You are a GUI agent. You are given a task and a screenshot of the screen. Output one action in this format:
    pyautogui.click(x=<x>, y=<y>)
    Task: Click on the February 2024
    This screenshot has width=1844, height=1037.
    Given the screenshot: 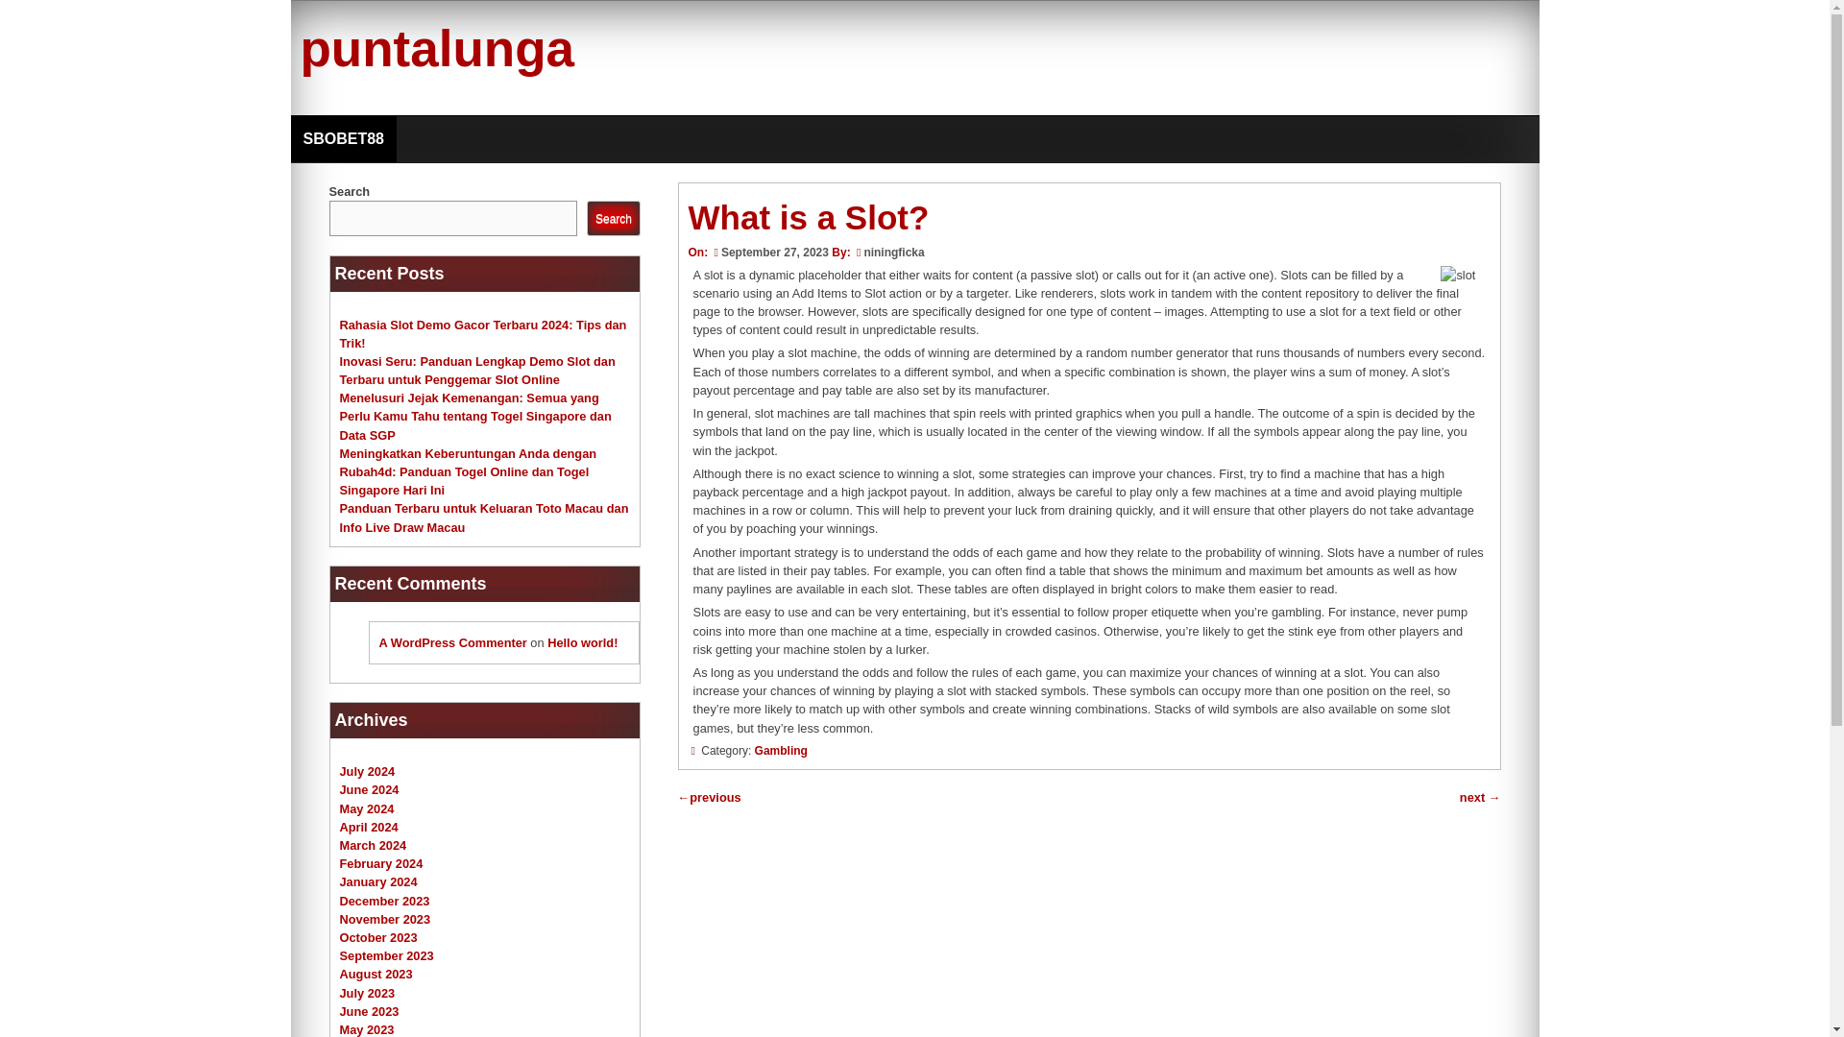 What is the action you would take?
    pyautogui.click(x=381, y=864)
    